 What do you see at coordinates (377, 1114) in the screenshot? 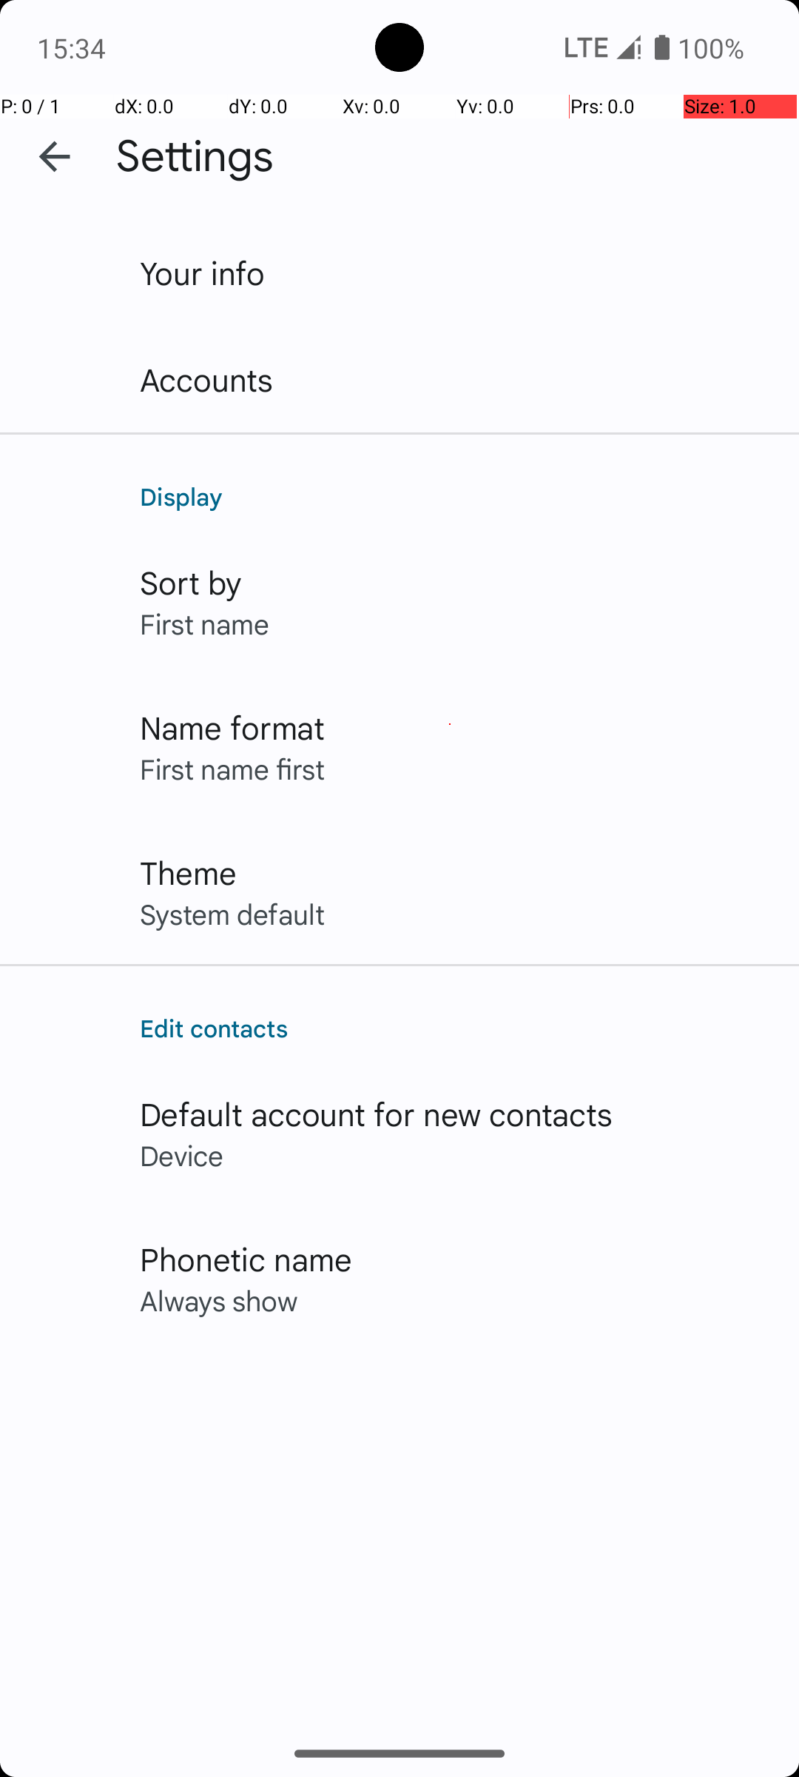
I see `Default account for new contacts` at bounding box center [377, 1114].